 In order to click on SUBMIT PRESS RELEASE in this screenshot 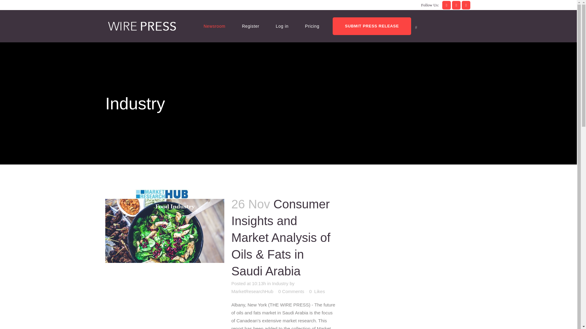, I will do `click(372, 26)`.